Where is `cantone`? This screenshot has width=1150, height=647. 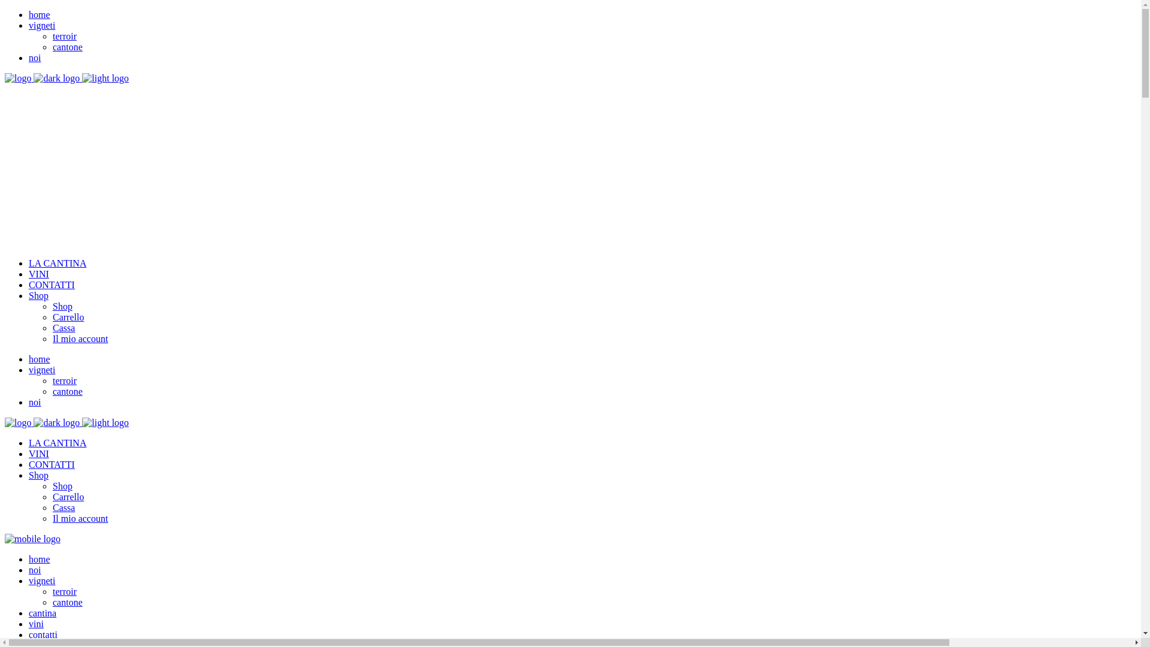
cantone is located at coordinates (68, 603).